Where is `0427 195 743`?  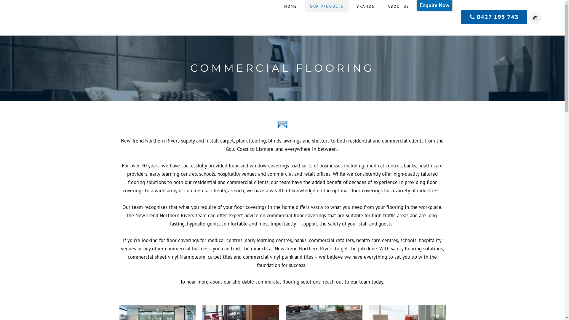
0427 195 743 is located at coordinates (494, 17).